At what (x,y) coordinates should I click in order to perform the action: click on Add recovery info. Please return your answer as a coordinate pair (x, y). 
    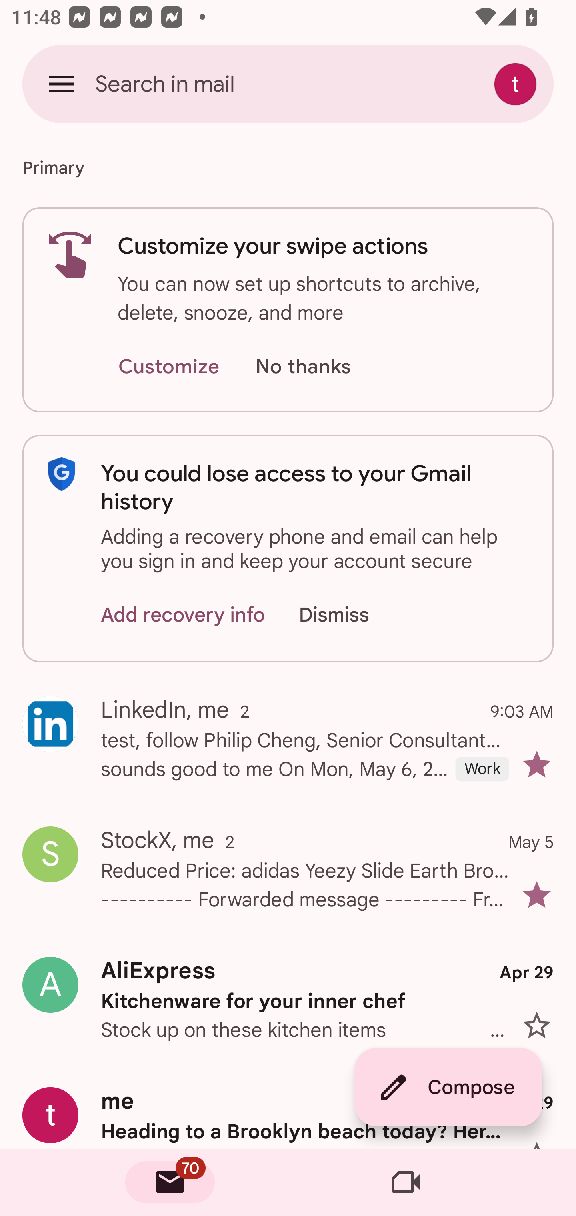
    Looking at the image, I should click on (183, 614).